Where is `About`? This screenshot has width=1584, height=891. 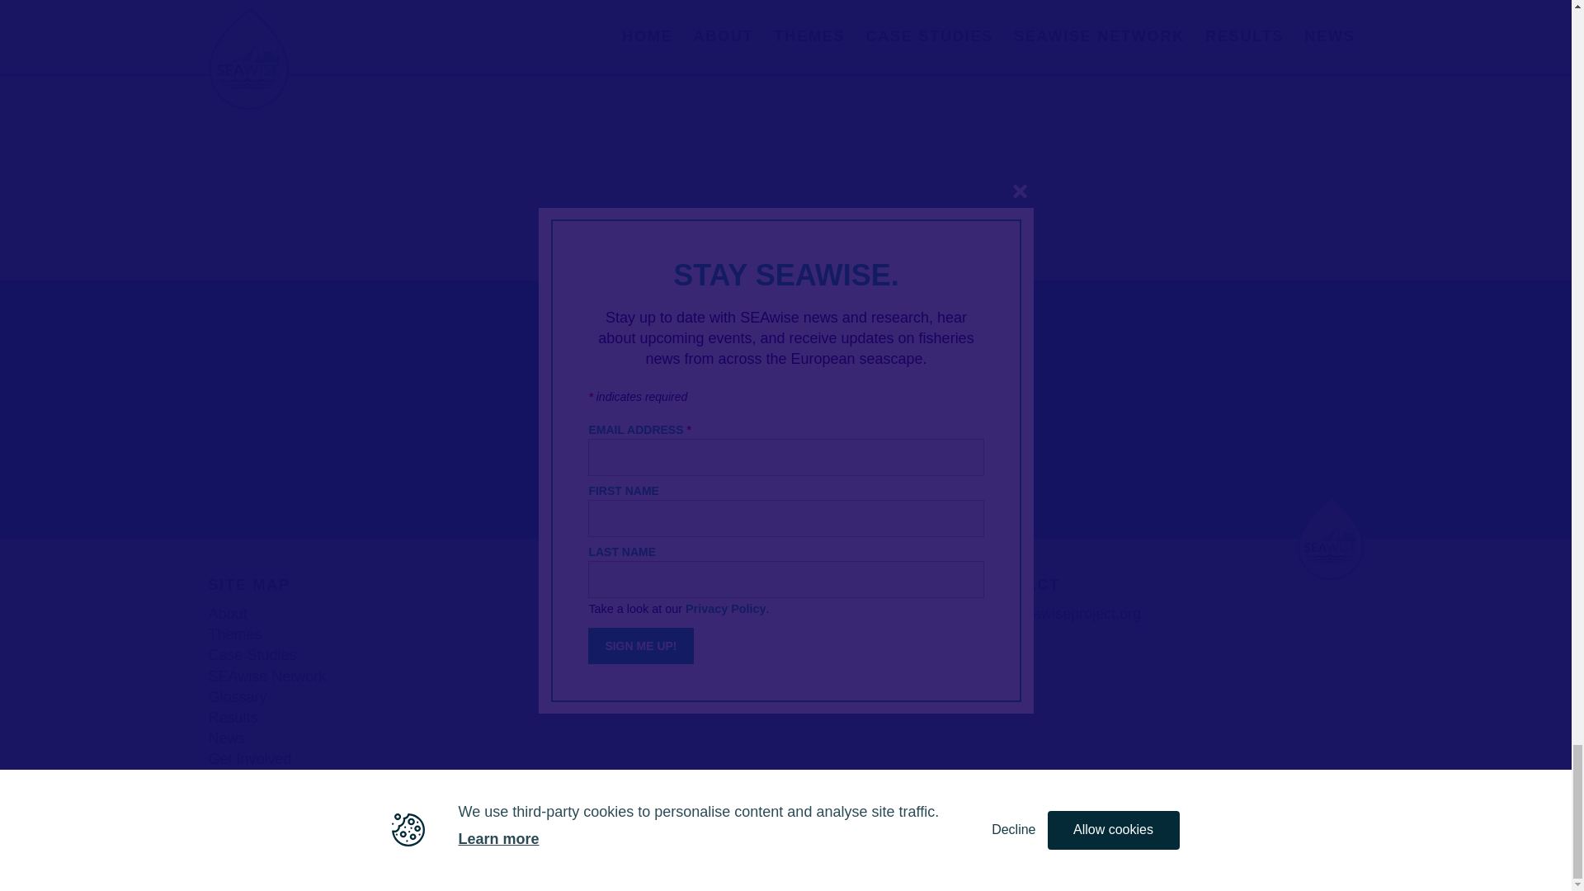 About is located at coordinates (227, 614).